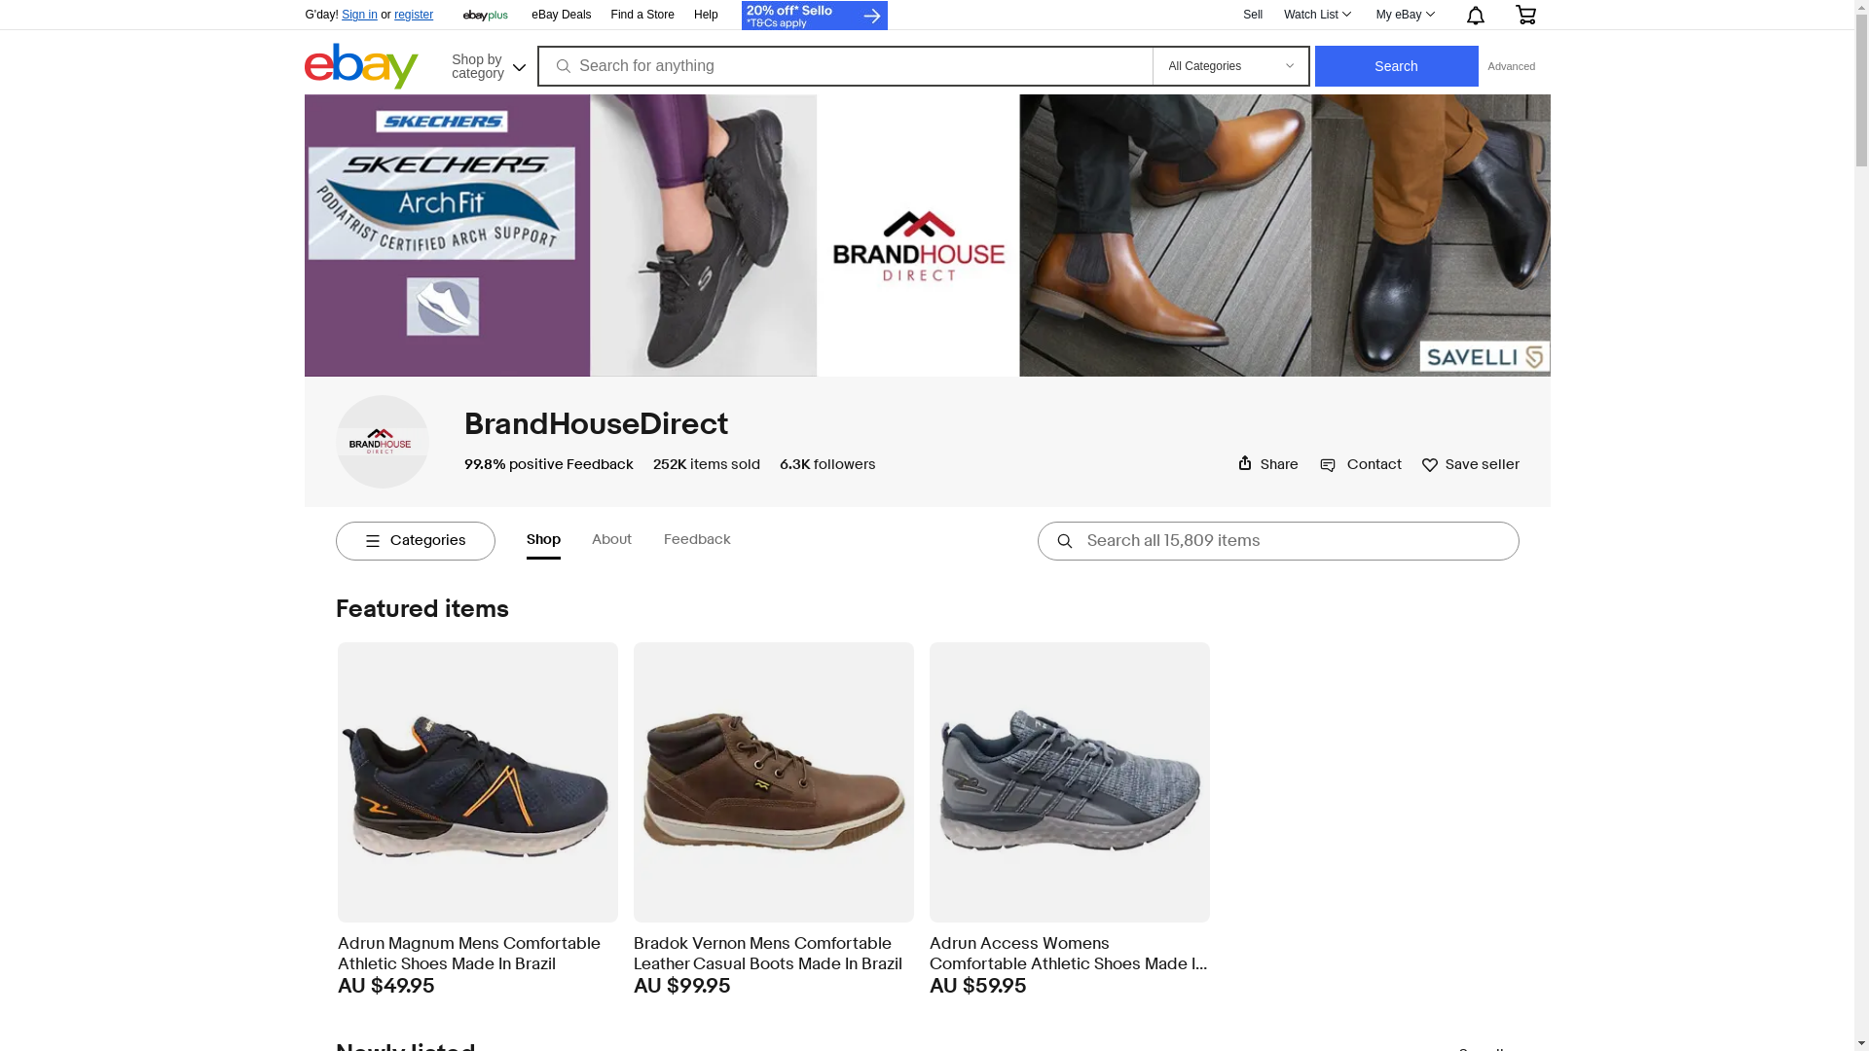  I want to click on Sell, so click(1253, 15).